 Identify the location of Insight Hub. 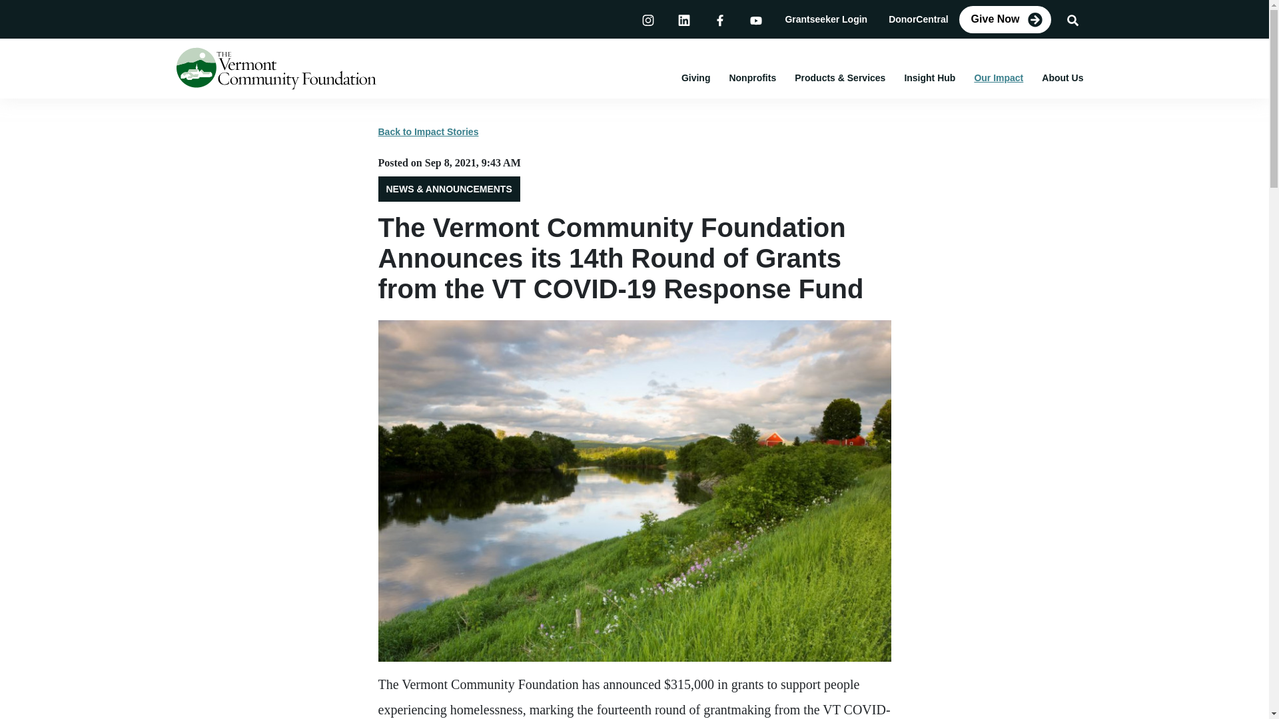
(929, 77).